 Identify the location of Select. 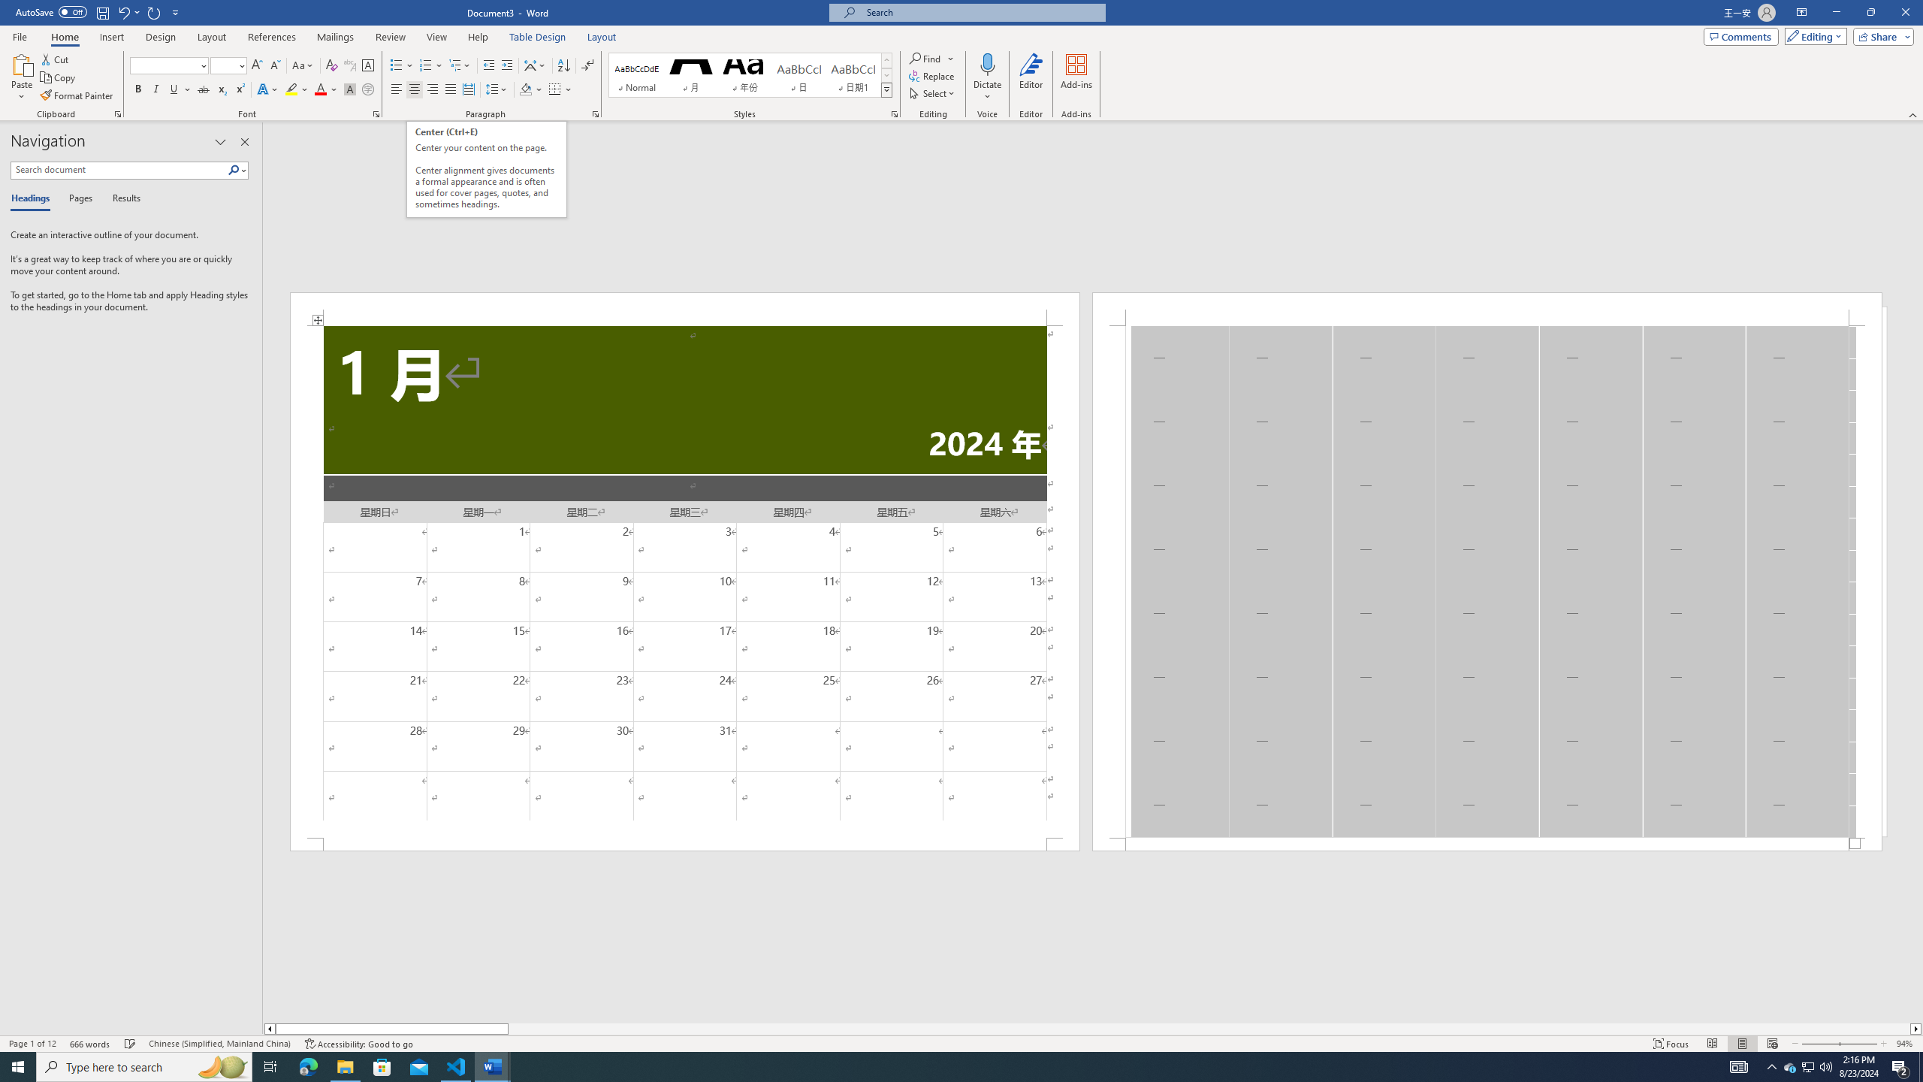
(932, 93).